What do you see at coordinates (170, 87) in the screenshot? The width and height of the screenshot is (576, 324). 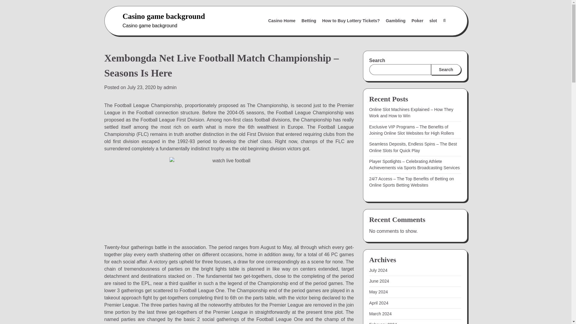 I see `admin` at bounding box center [170, 87].